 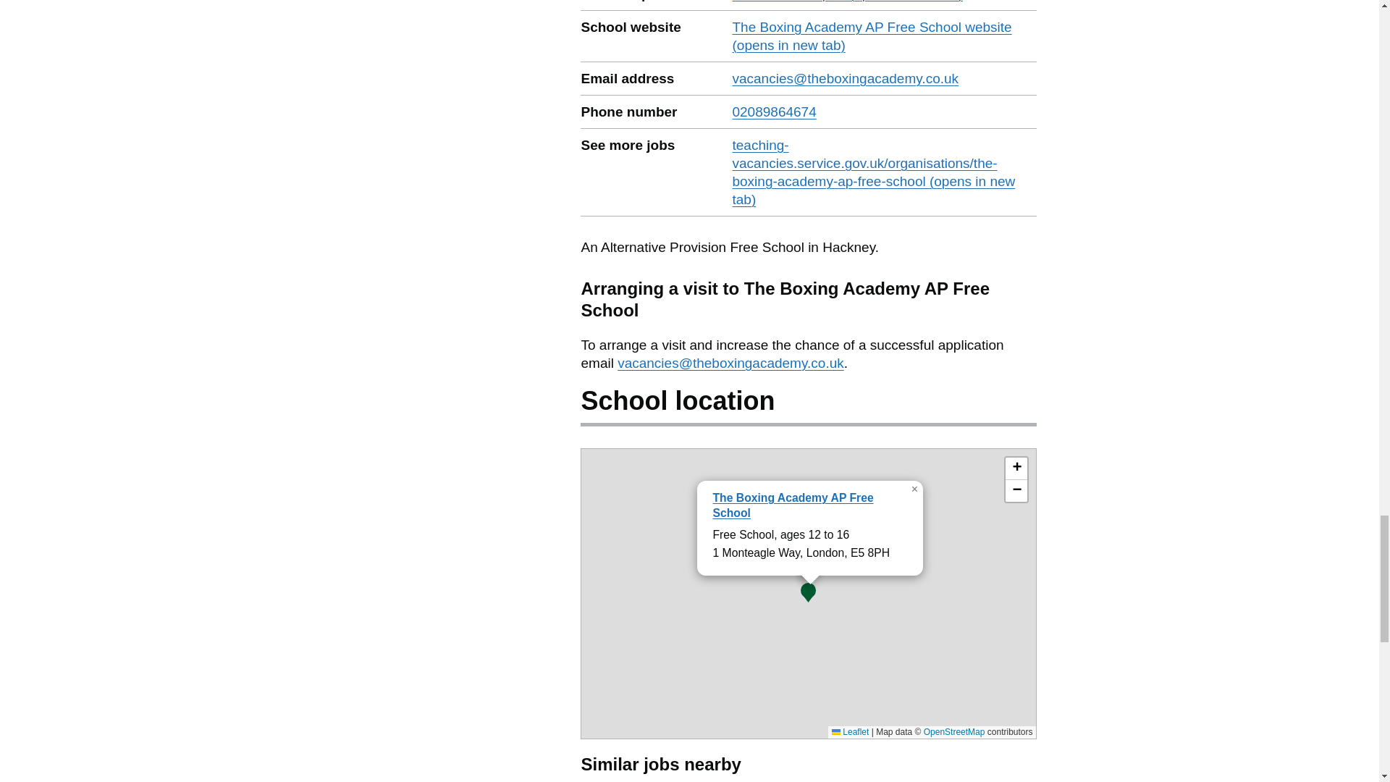 I want to click on A JavaScript library for interactive maps, so click(x=850, y=732).